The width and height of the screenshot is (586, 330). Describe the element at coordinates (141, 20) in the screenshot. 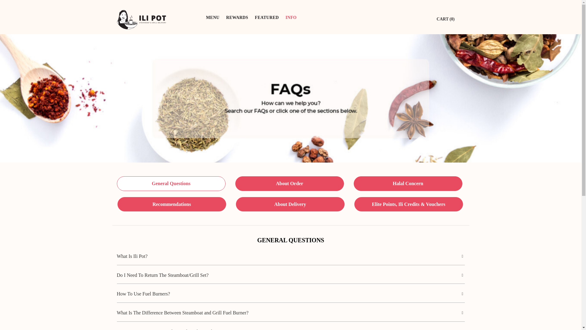

I see `Lisa from ILIPOT` at that location.